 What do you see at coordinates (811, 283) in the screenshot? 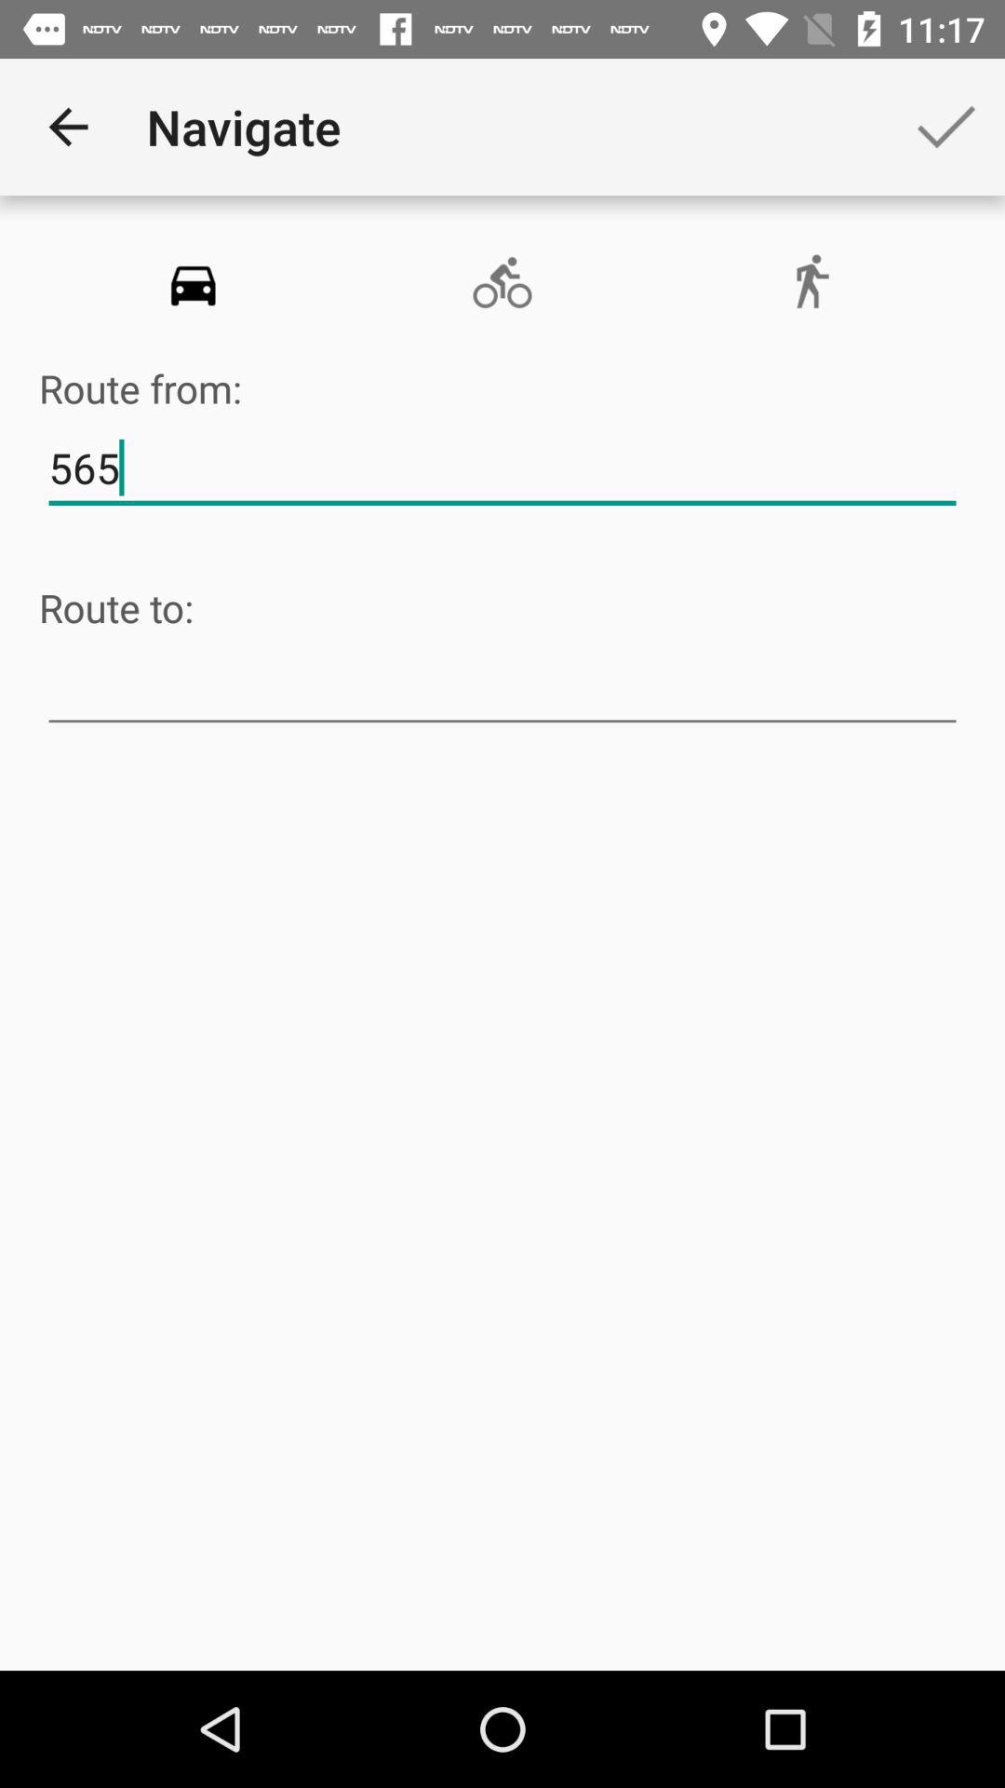
I see `tap the item above 565 item` at bounding box center [811, 283].